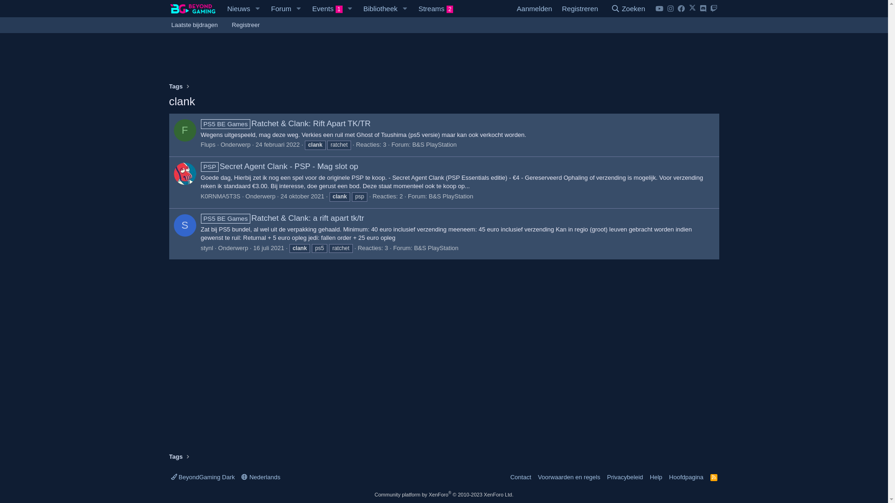 This screenshot has height=503, width=895. What do you see at coordinates (185, 225) in the screenshot?
I see `S` at bounding box center [185, 225].